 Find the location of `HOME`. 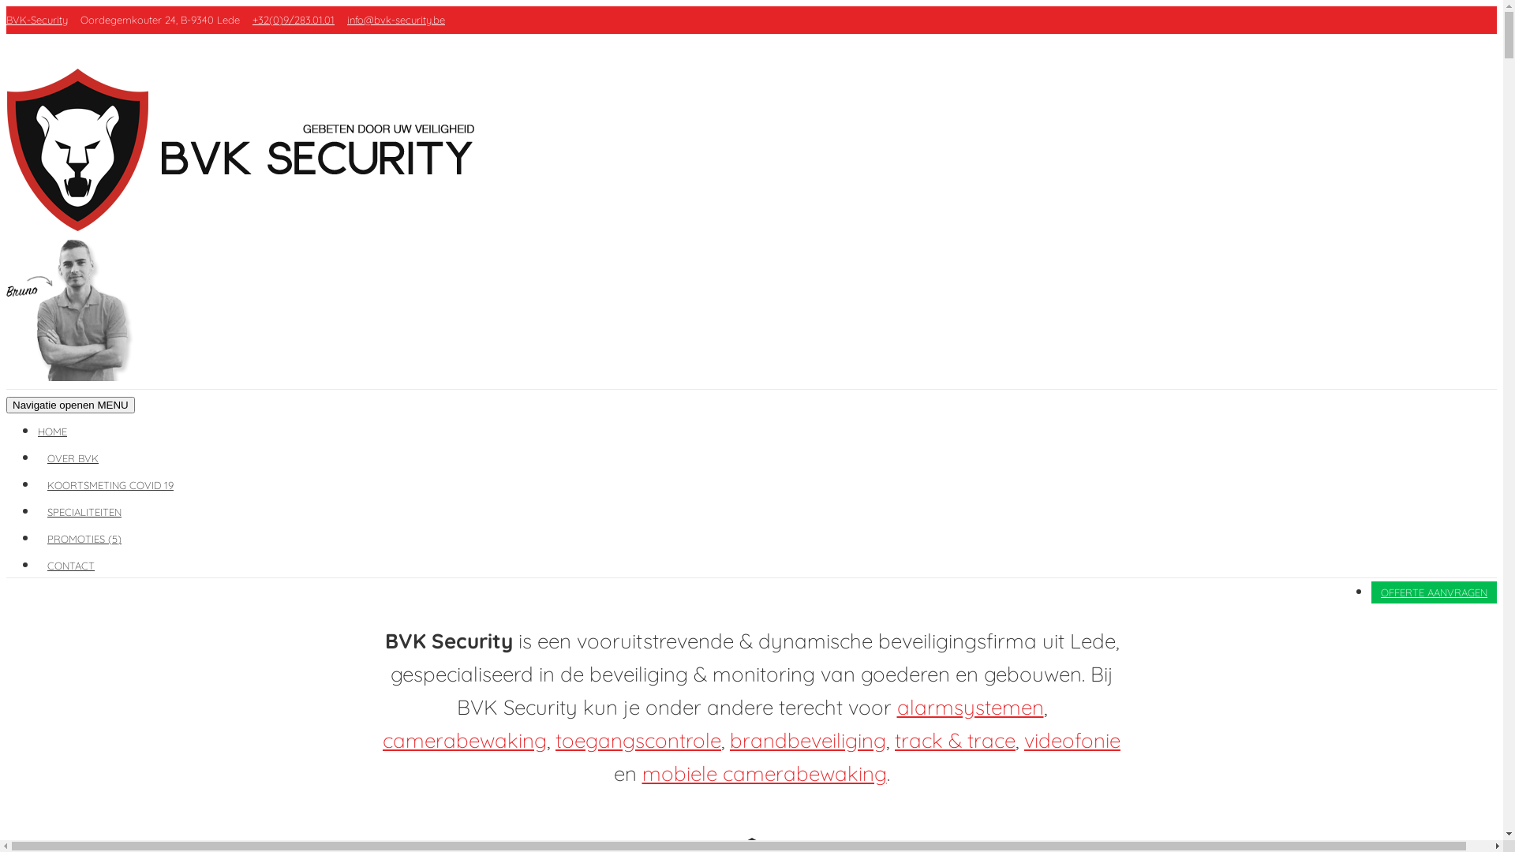

HOME is located at coordinates (57, 432).